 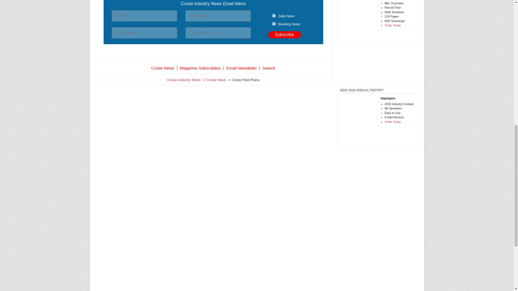 I want to click on Subscribe, so click(x=284, y=34).